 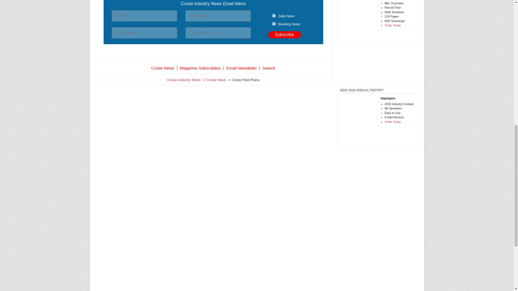 I want to click on Subscribe, so click(x=284, y=34).